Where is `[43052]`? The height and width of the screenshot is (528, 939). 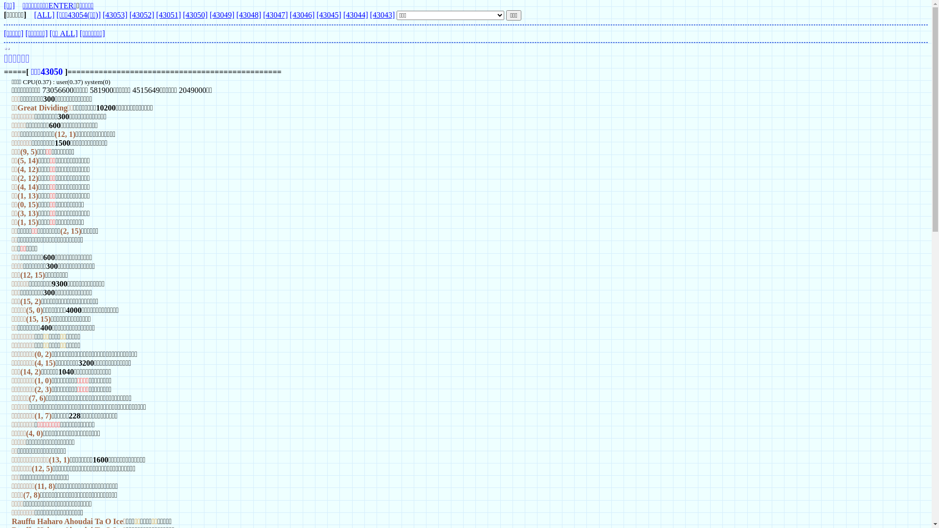 [43052] is located at coordinates (142, 15).